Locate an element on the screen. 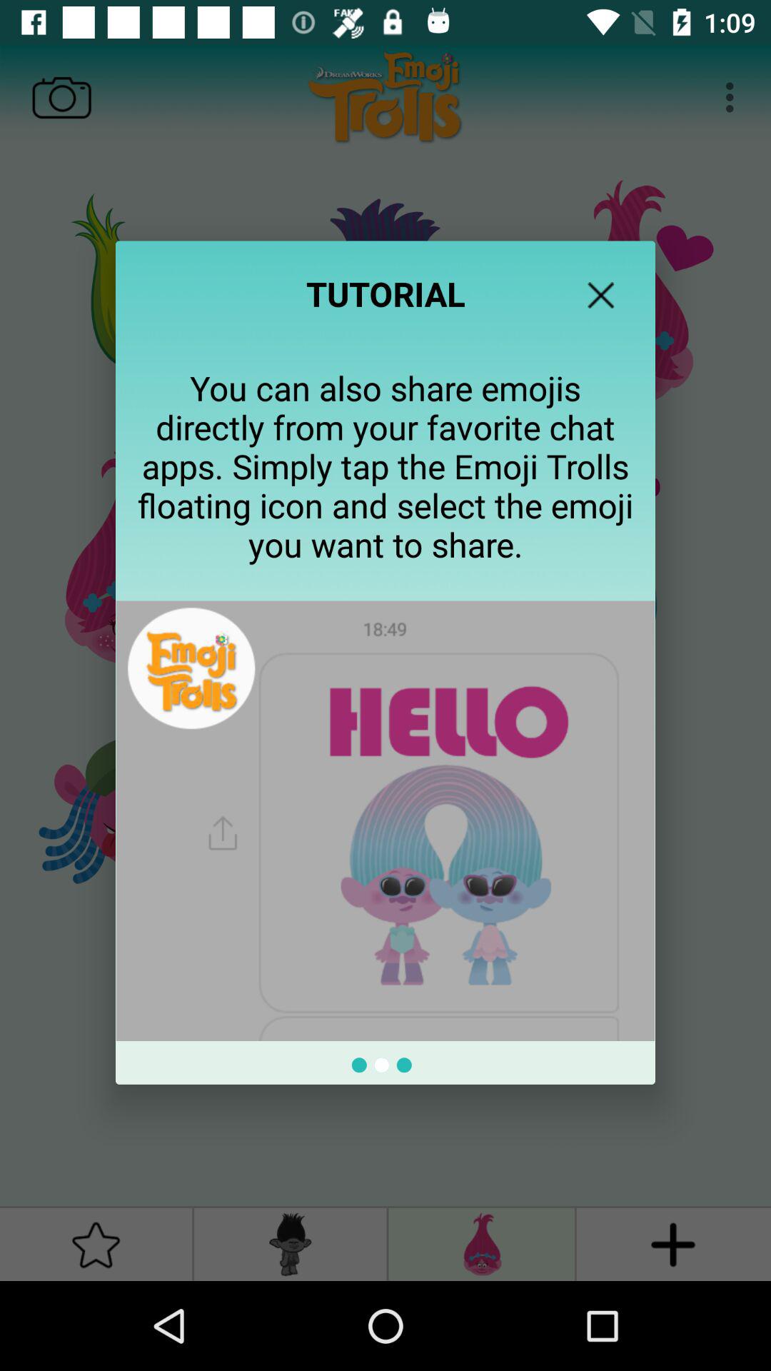  close tutorial is located at coordinates (601, 295).